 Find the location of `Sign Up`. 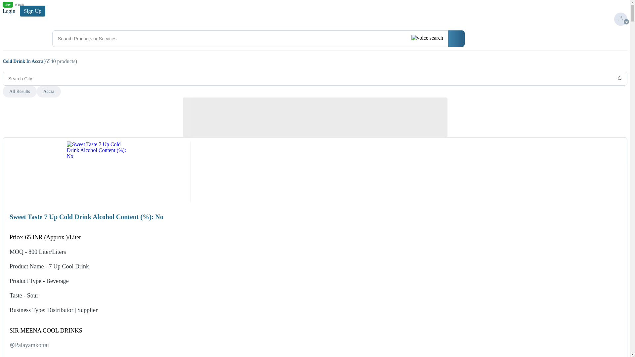

Sign Up is located at coordinates (30, 11).